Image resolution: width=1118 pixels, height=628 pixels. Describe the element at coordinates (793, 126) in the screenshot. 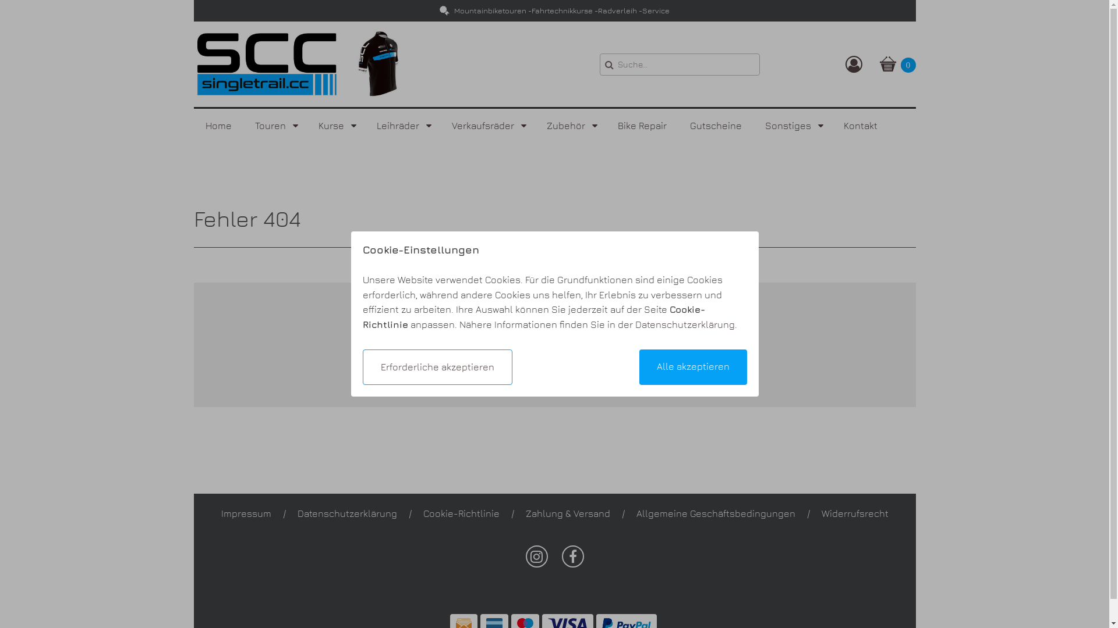

I see `Sonstiges` at that location.